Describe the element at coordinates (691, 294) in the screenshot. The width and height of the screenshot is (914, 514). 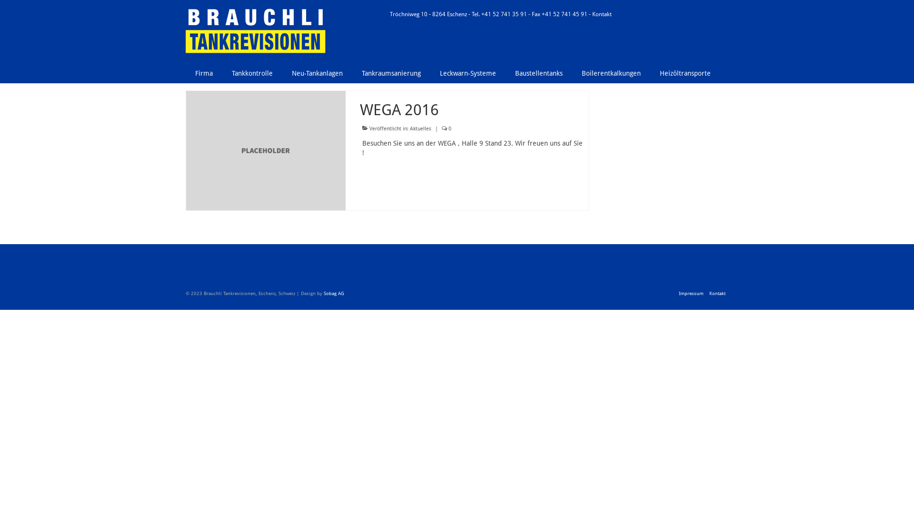
I see `Impressum` at that location.